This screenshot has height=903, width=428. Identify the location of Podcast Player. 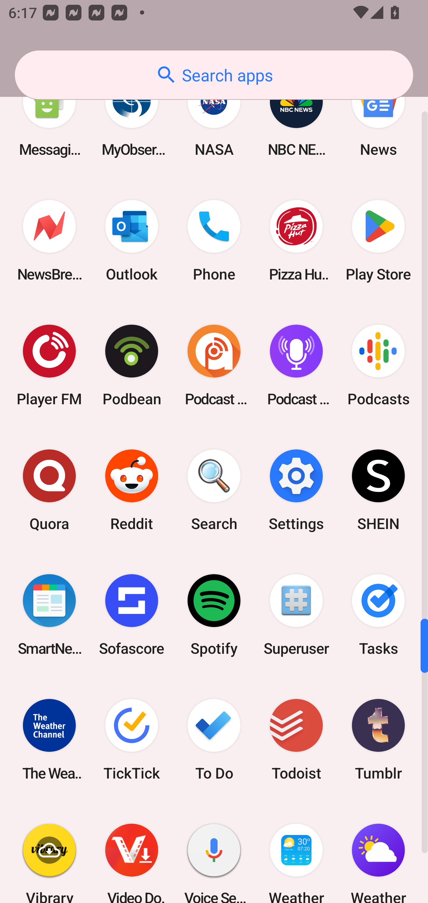
(296, 365).